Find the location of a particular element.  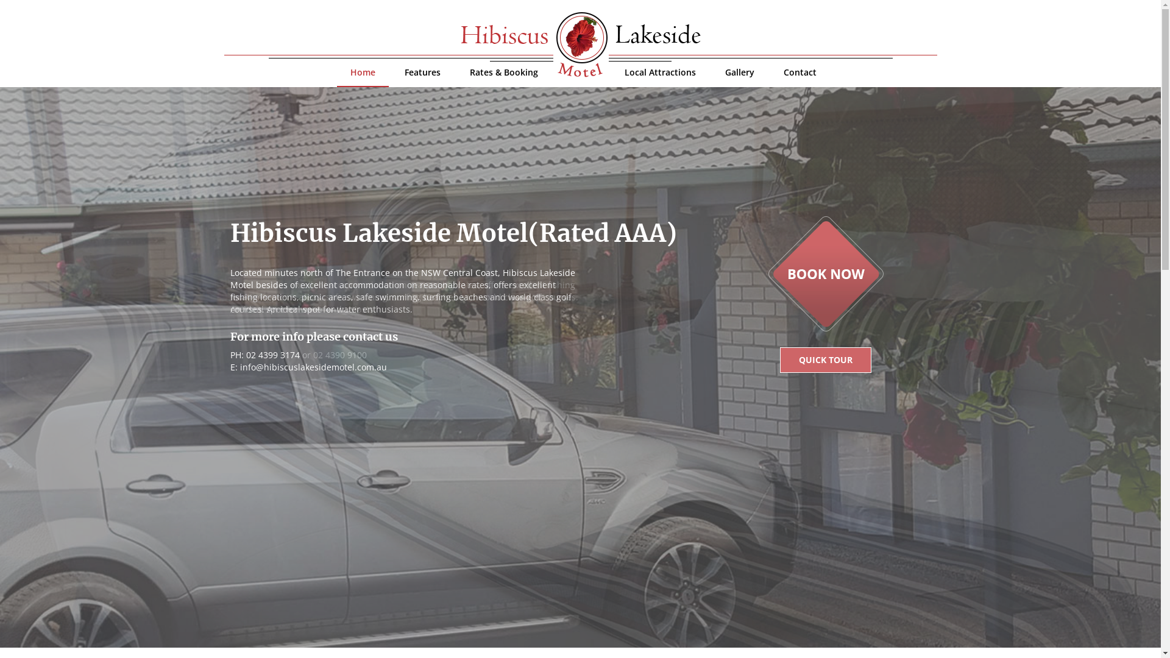

Features is located at coordinates (423, 78).